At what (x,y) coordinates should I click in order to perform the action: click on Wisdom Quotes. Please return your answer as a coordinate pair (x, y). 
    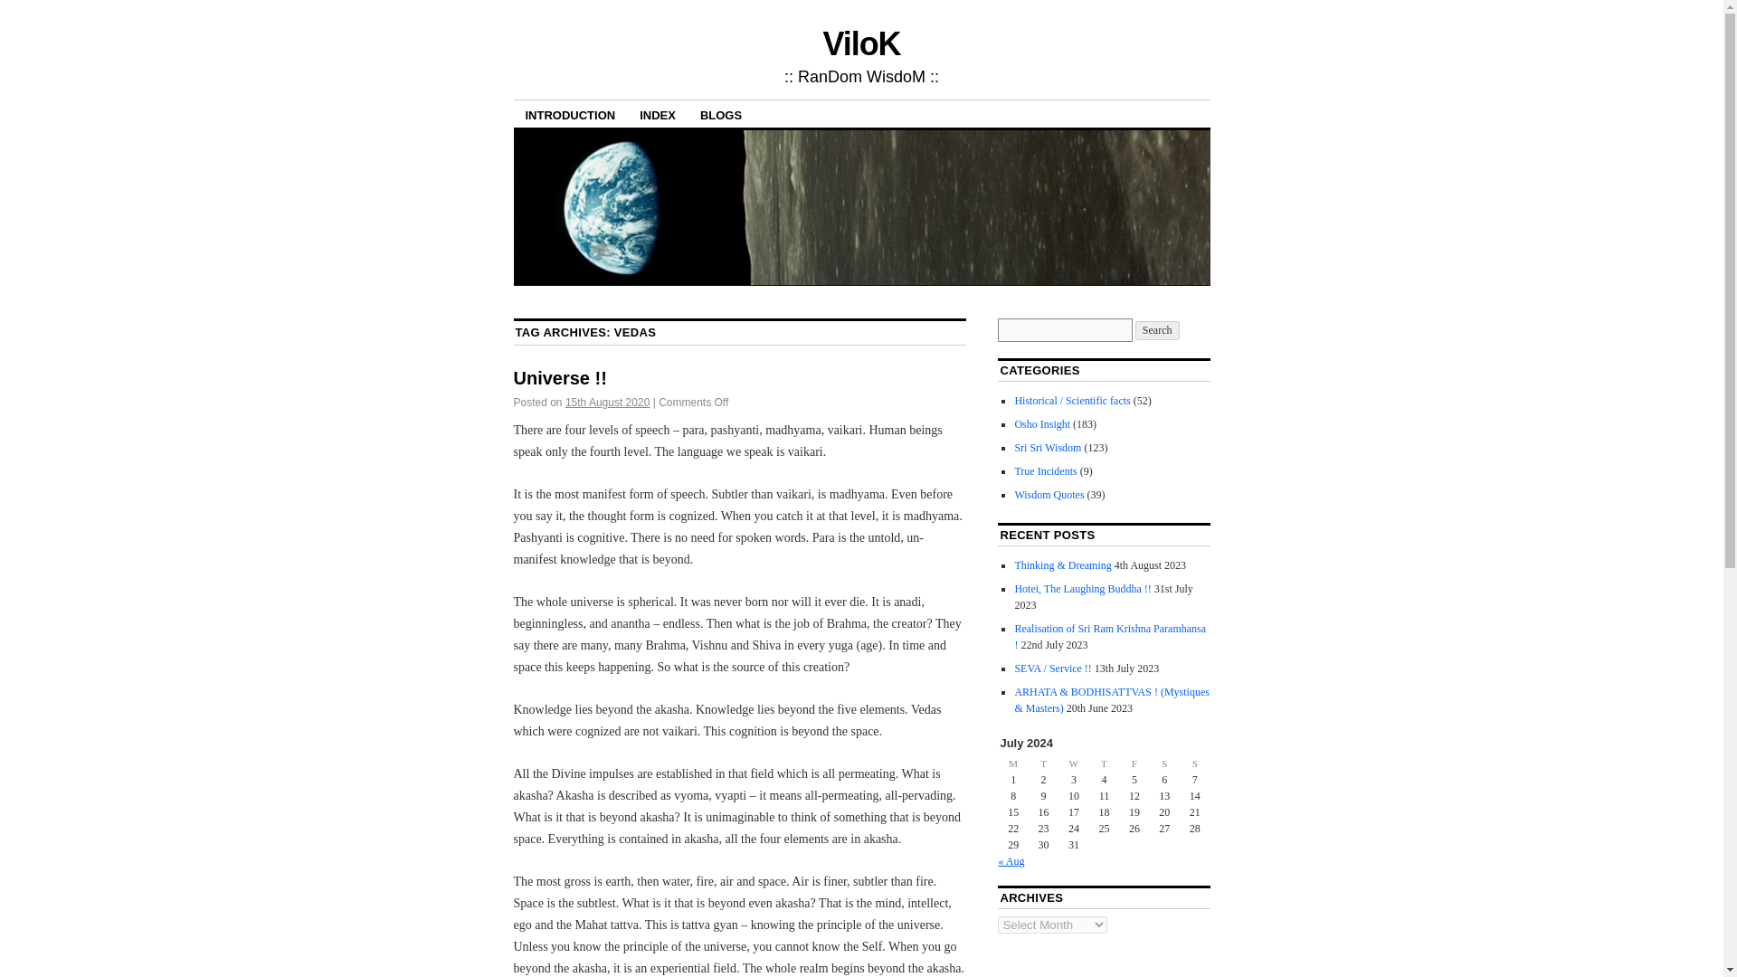
    Looking at the image, I should click on (1049, 495).